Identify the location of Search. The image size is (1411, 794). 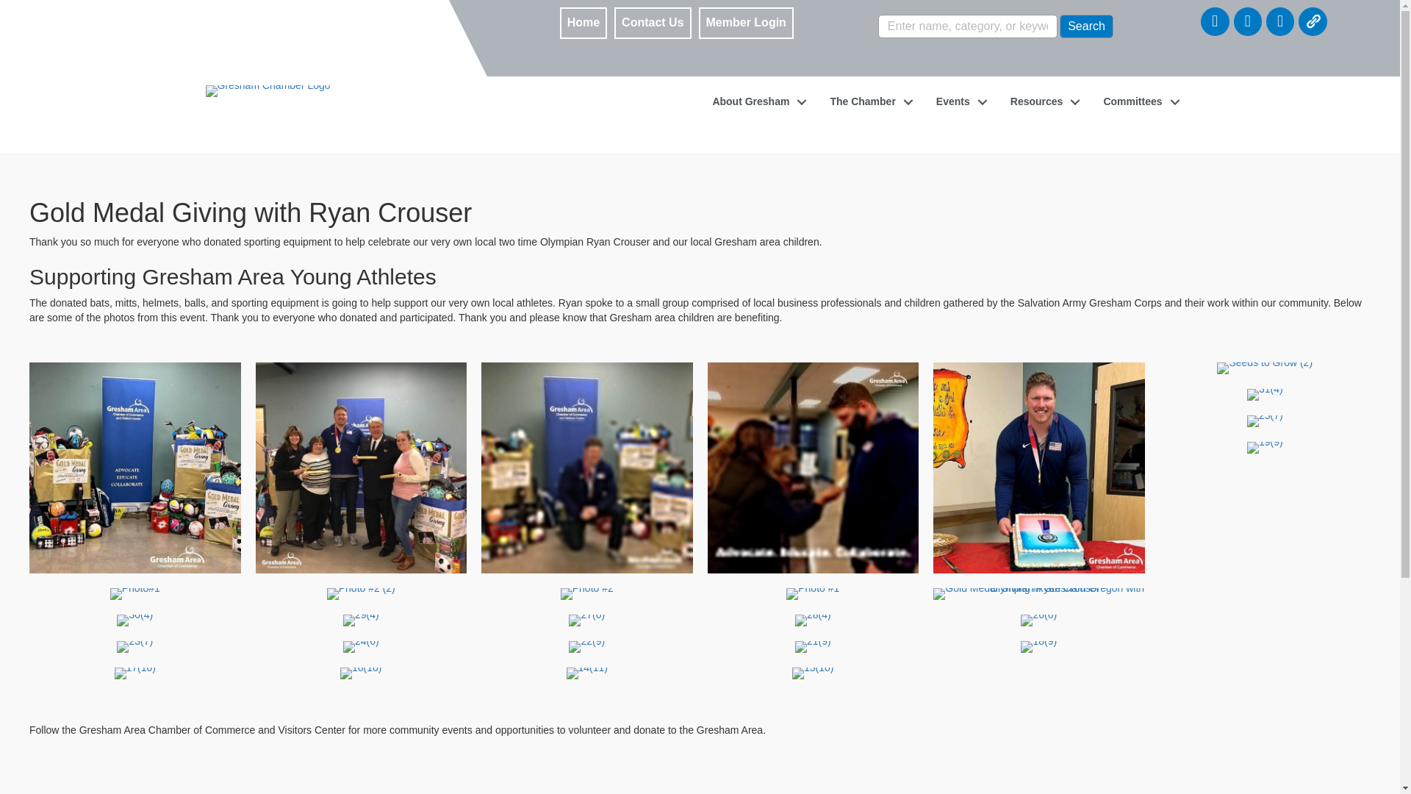
(1086, 26).